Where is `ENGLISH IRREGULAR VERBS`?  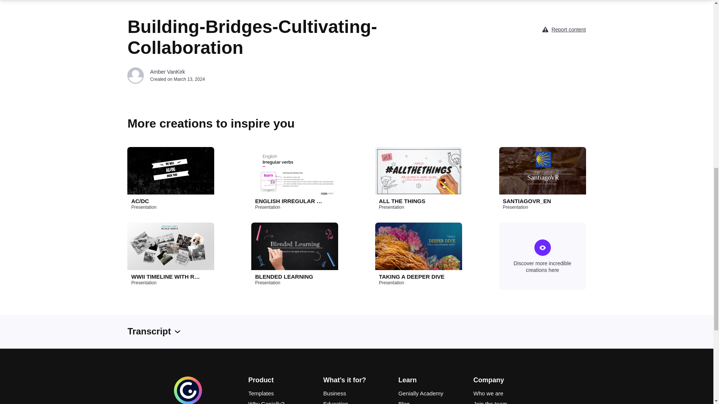 ENGLISH IRREGULAR VERBS is located at coordinates (290, 201).